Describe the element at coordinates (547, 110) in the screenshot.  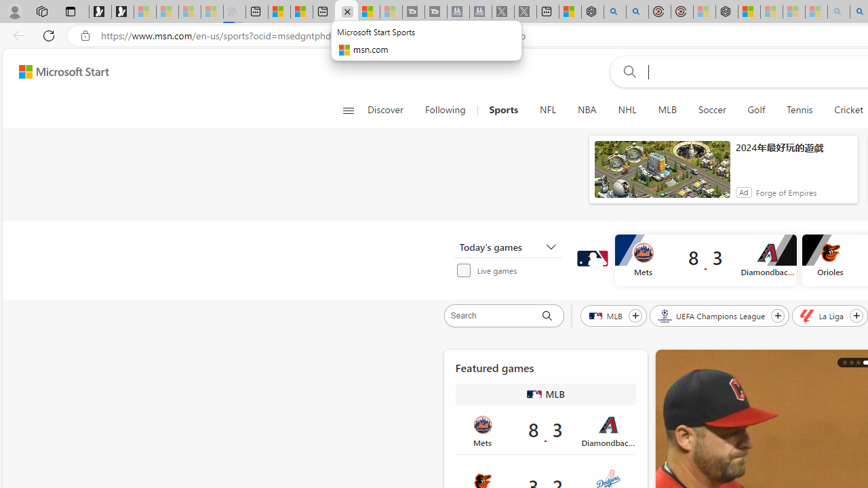
I see `NFL` at that location.